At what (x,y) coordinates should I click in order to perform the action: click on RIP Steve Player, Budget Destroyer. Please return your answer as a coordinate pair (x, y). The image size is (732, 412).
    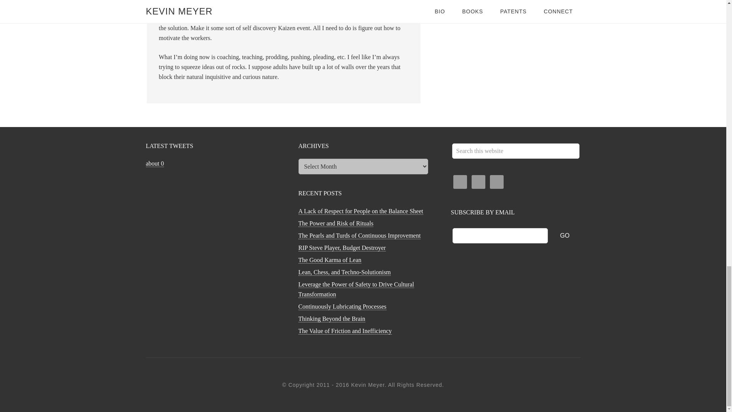
    Looking at the image, I should click on (342, 248).